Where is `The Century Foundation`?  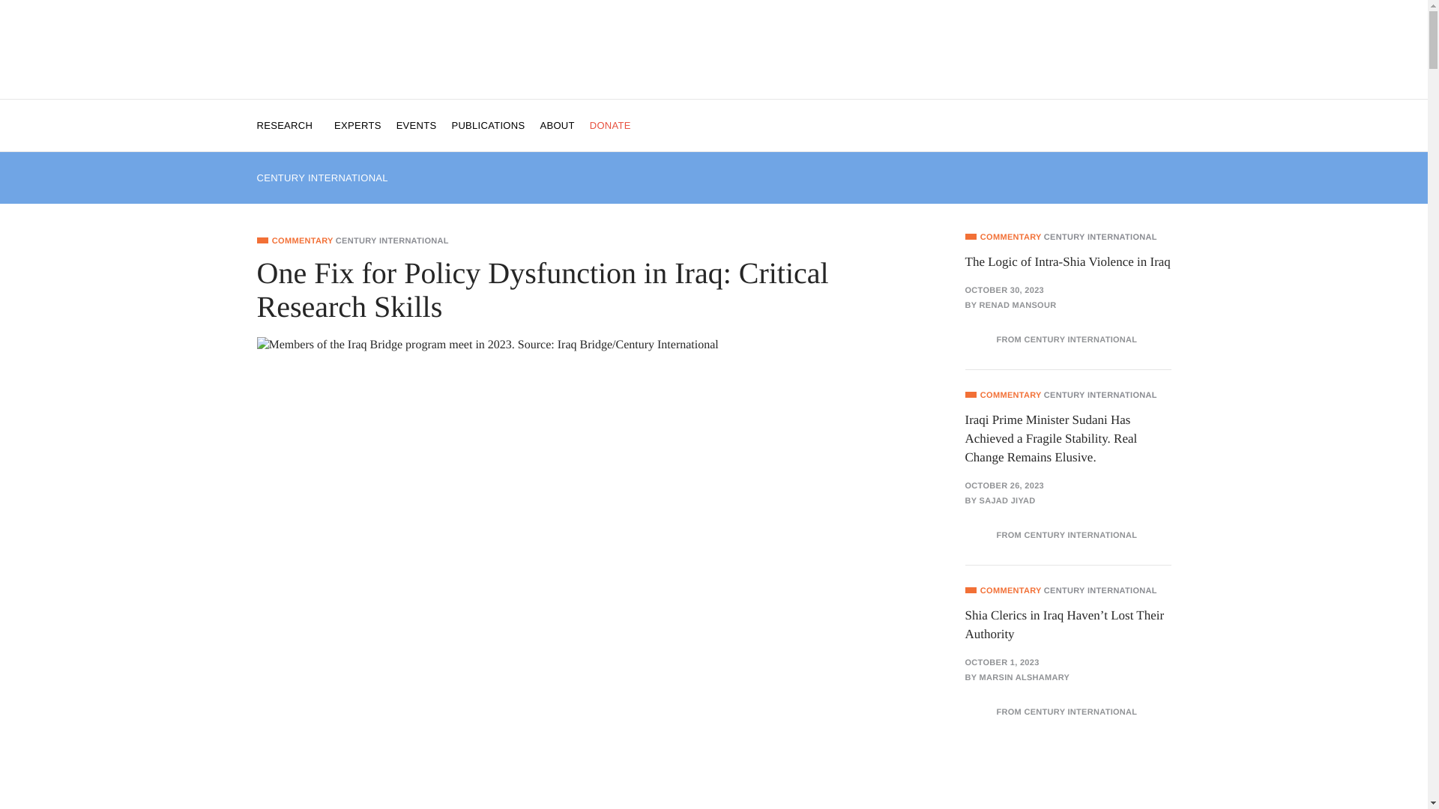
The Century Foundation is located at coordinates (714, 53).